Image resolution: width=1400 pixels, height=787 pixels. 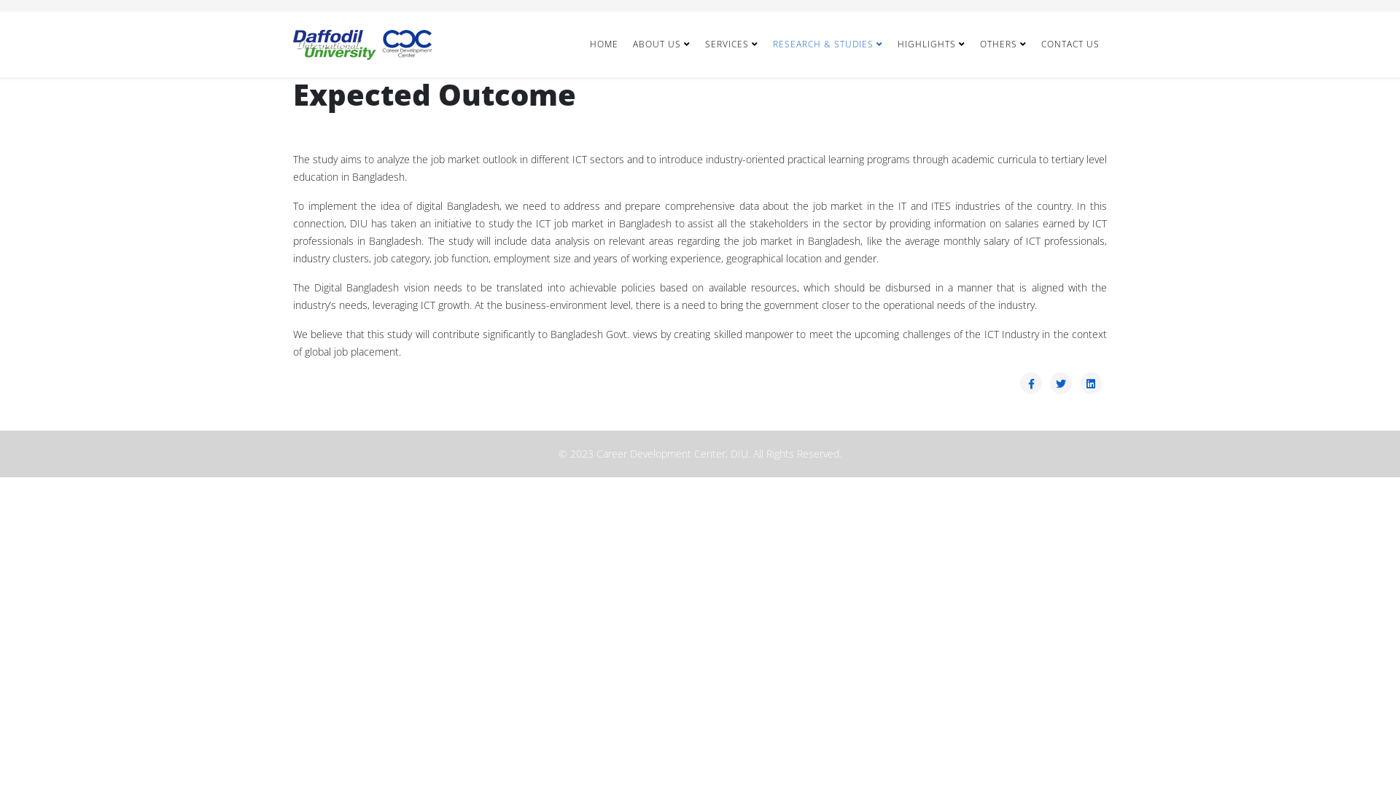 I want to click on HOME, so click(x=604, y=44).